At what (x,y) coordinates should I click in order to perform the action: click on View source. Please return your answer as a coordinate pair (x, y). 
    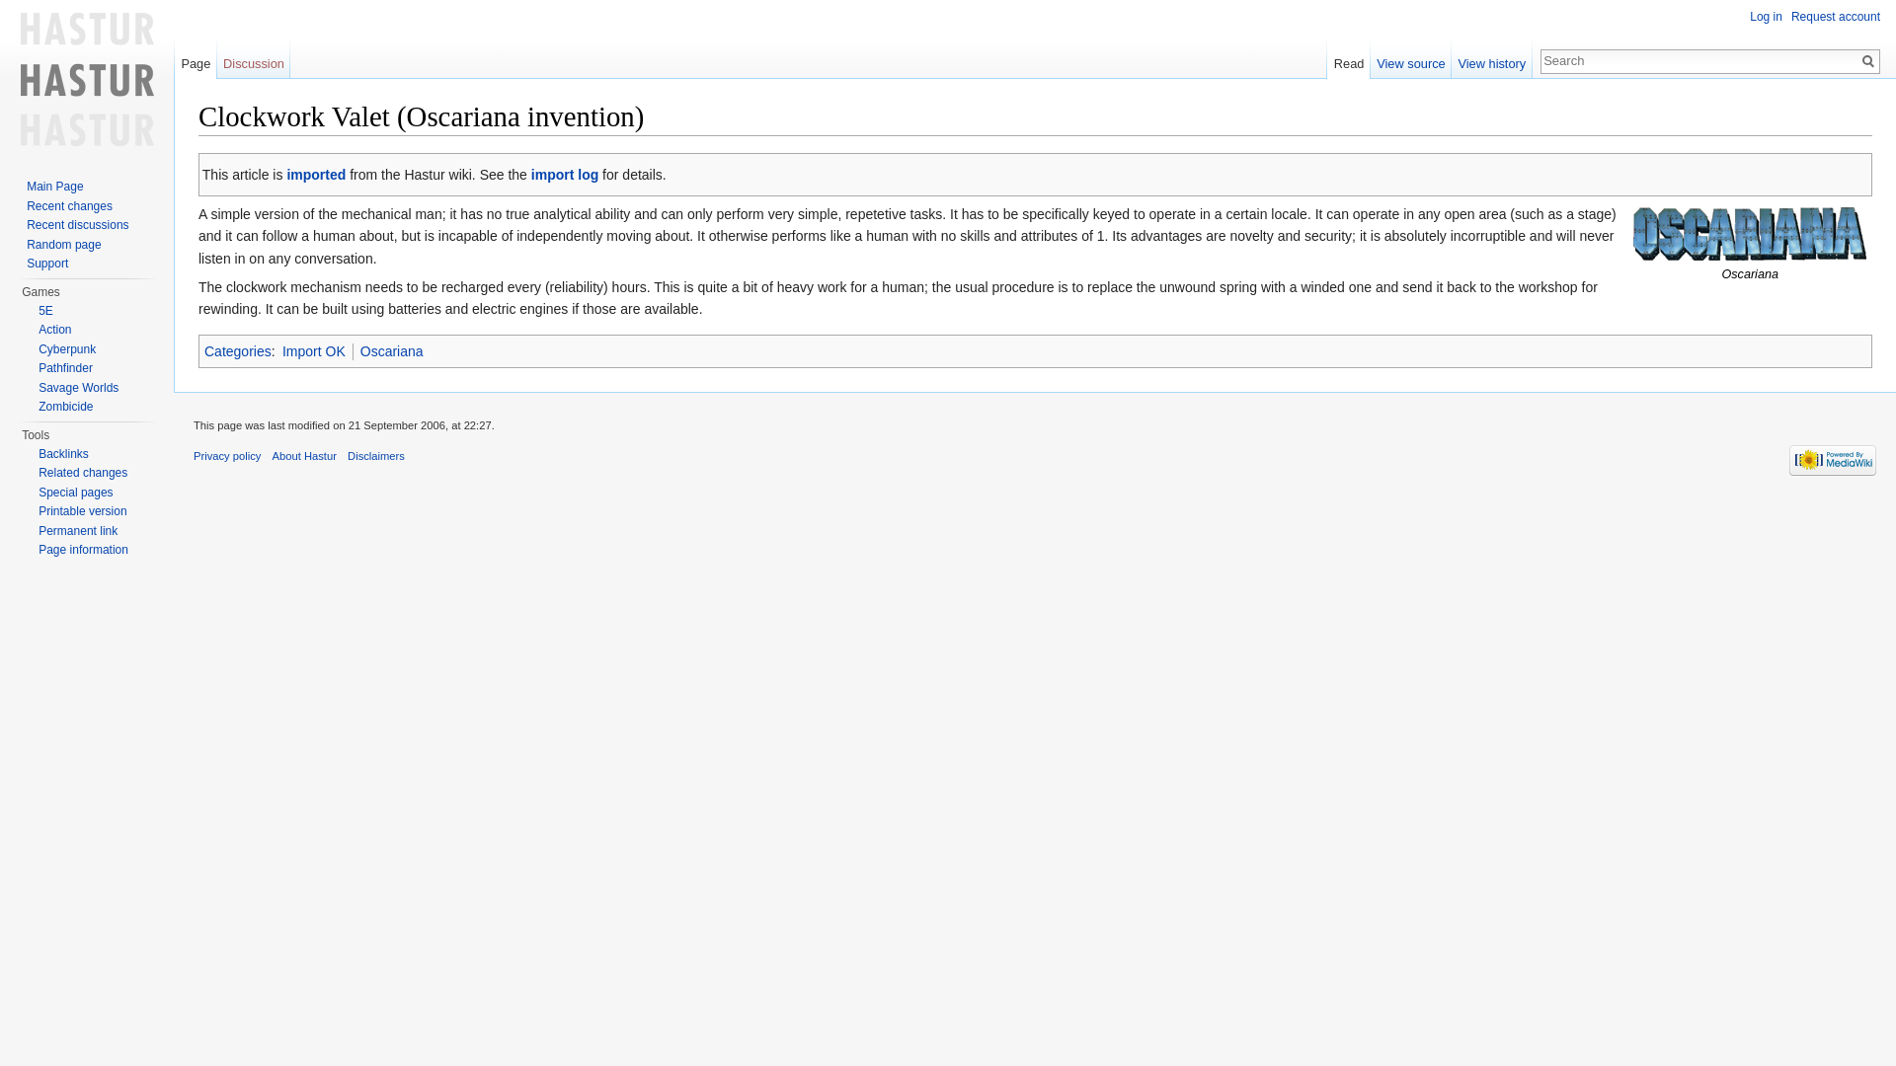
    Looking at the image, I should click on (1411, 58).